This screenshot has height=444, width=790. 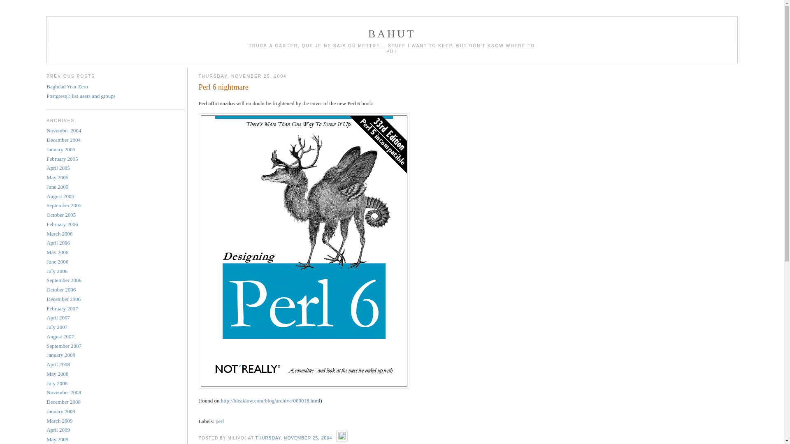 What do you see at coordinates (62, 159) in the screenshot?
I see `February 2005` at bounding box center [62, 159].